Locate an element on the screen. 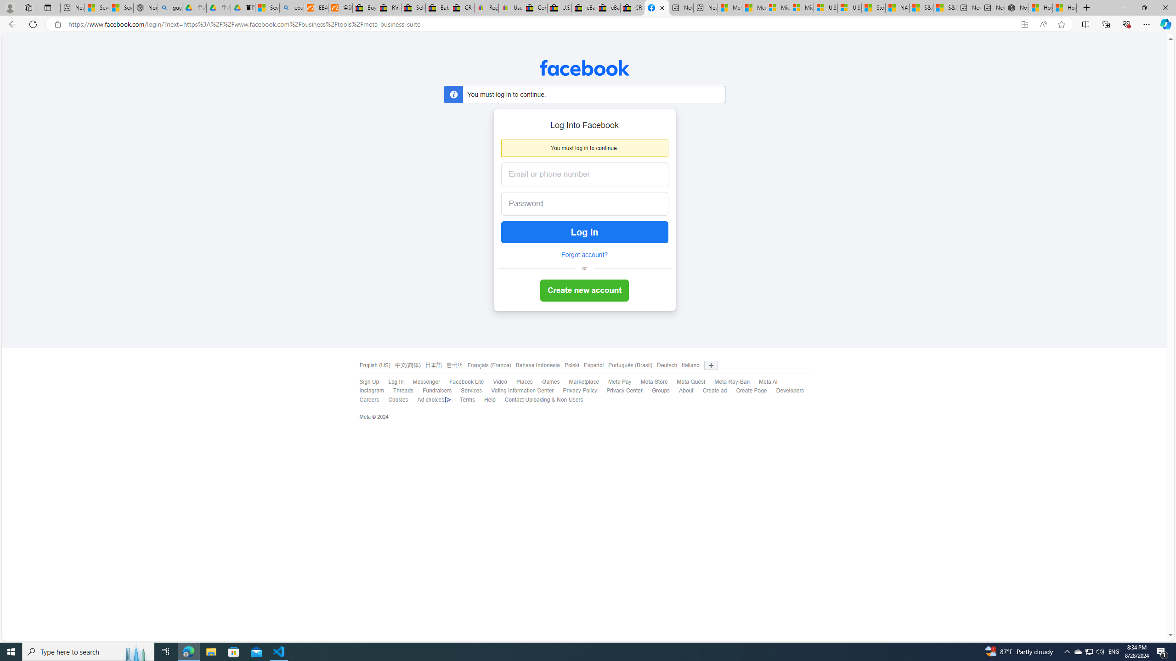 The image size is (1176, 661). Log In is located at coordinates (391, 382).